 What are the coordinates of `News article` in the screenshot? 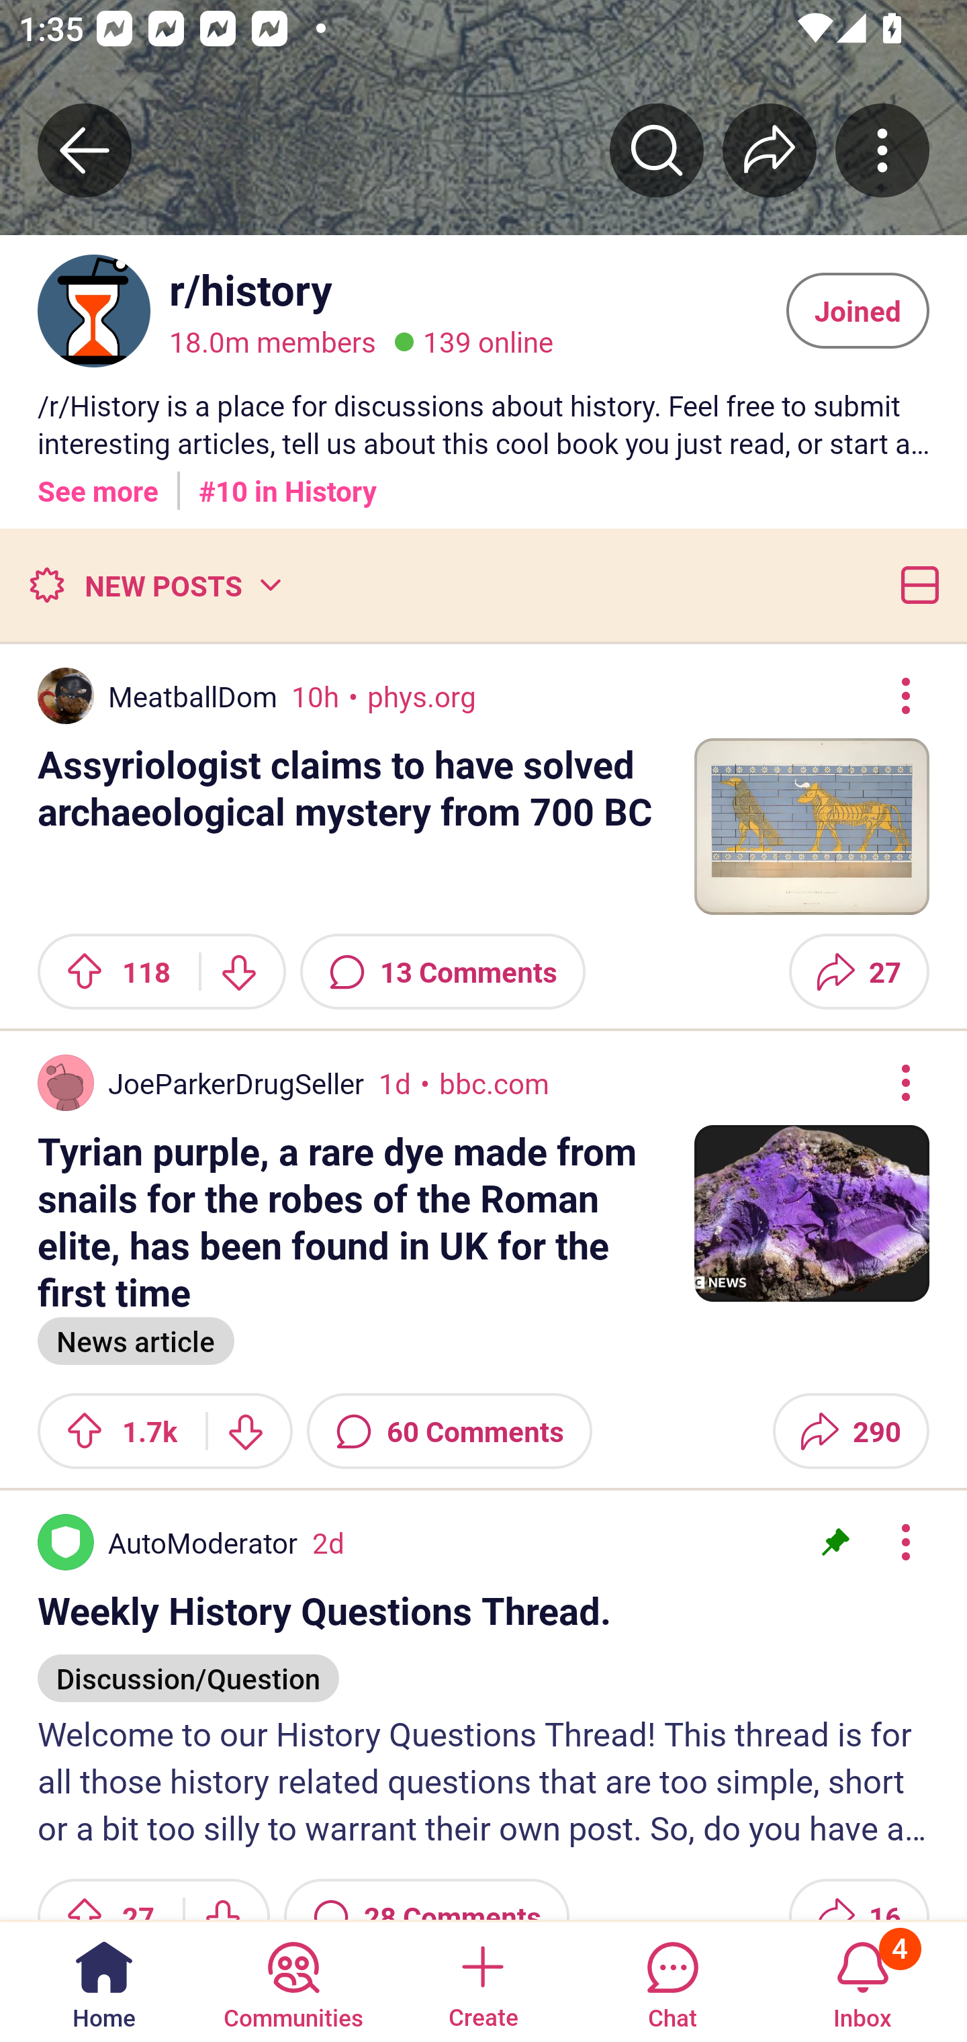 It's located at (136, 1338).